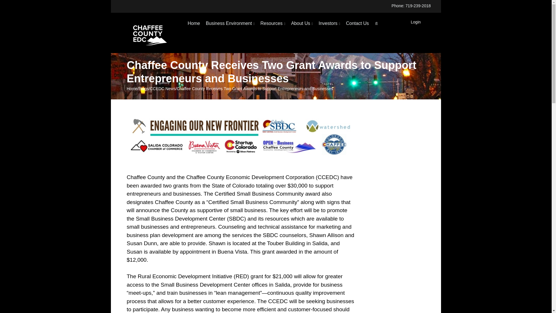  Describe the element at coordinates (329, 23) in the screenshot. I see `Investors` at that location.